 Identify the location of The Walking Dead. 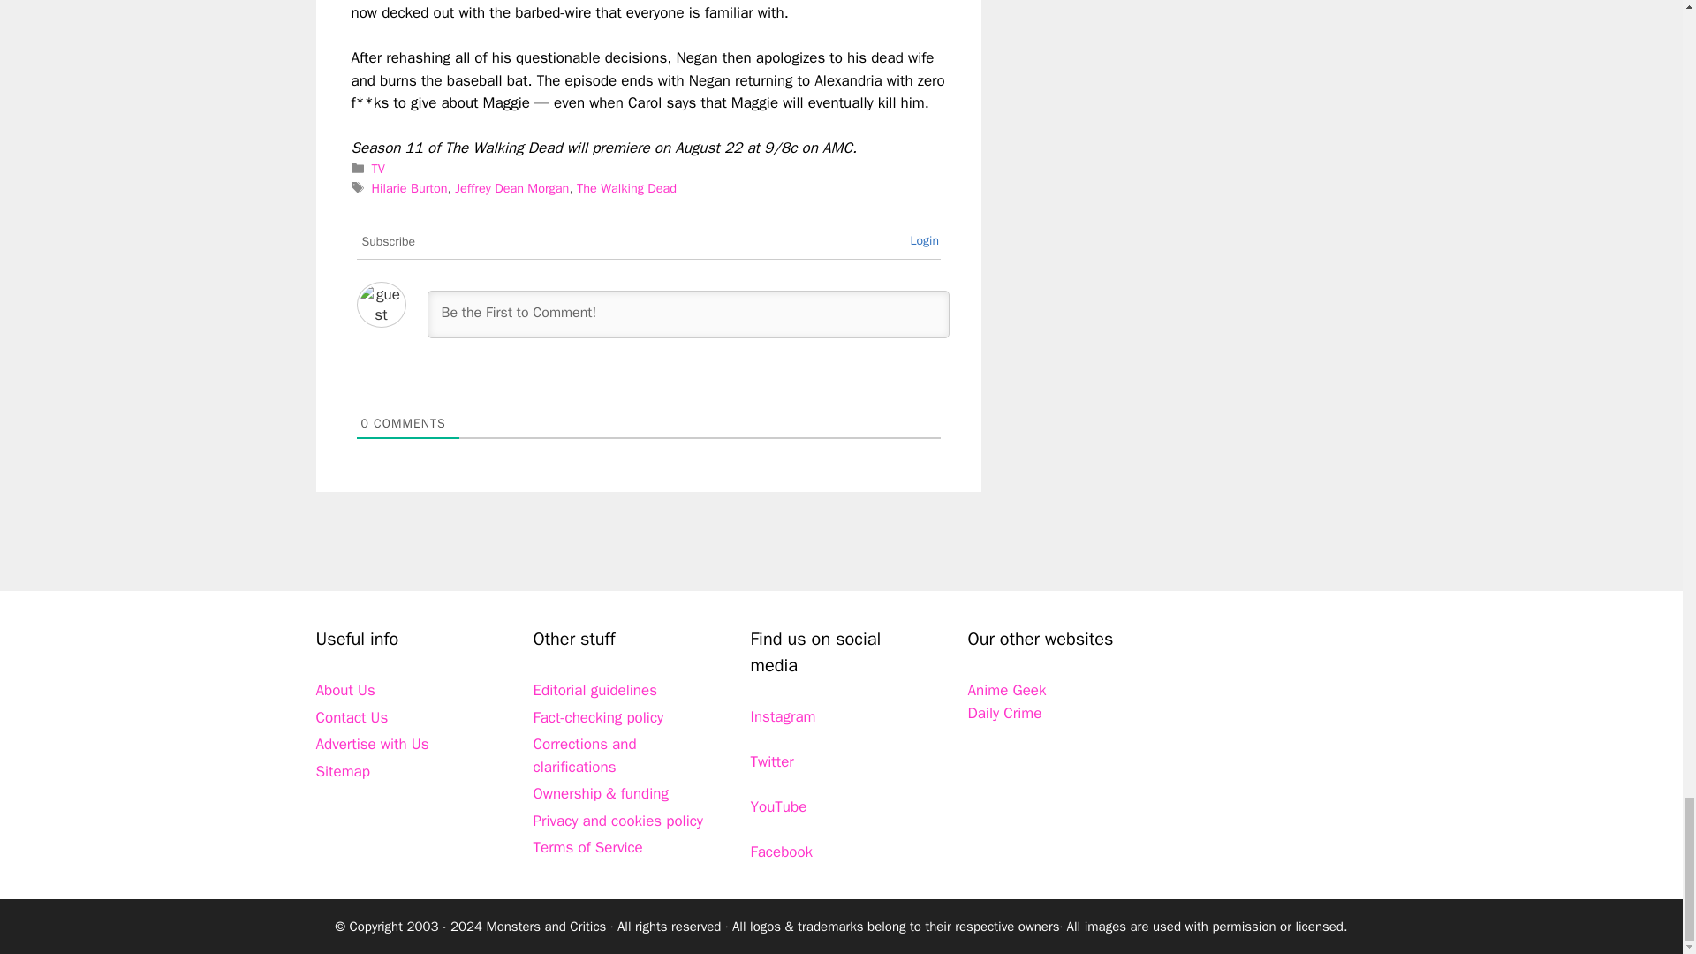
(626, 188).